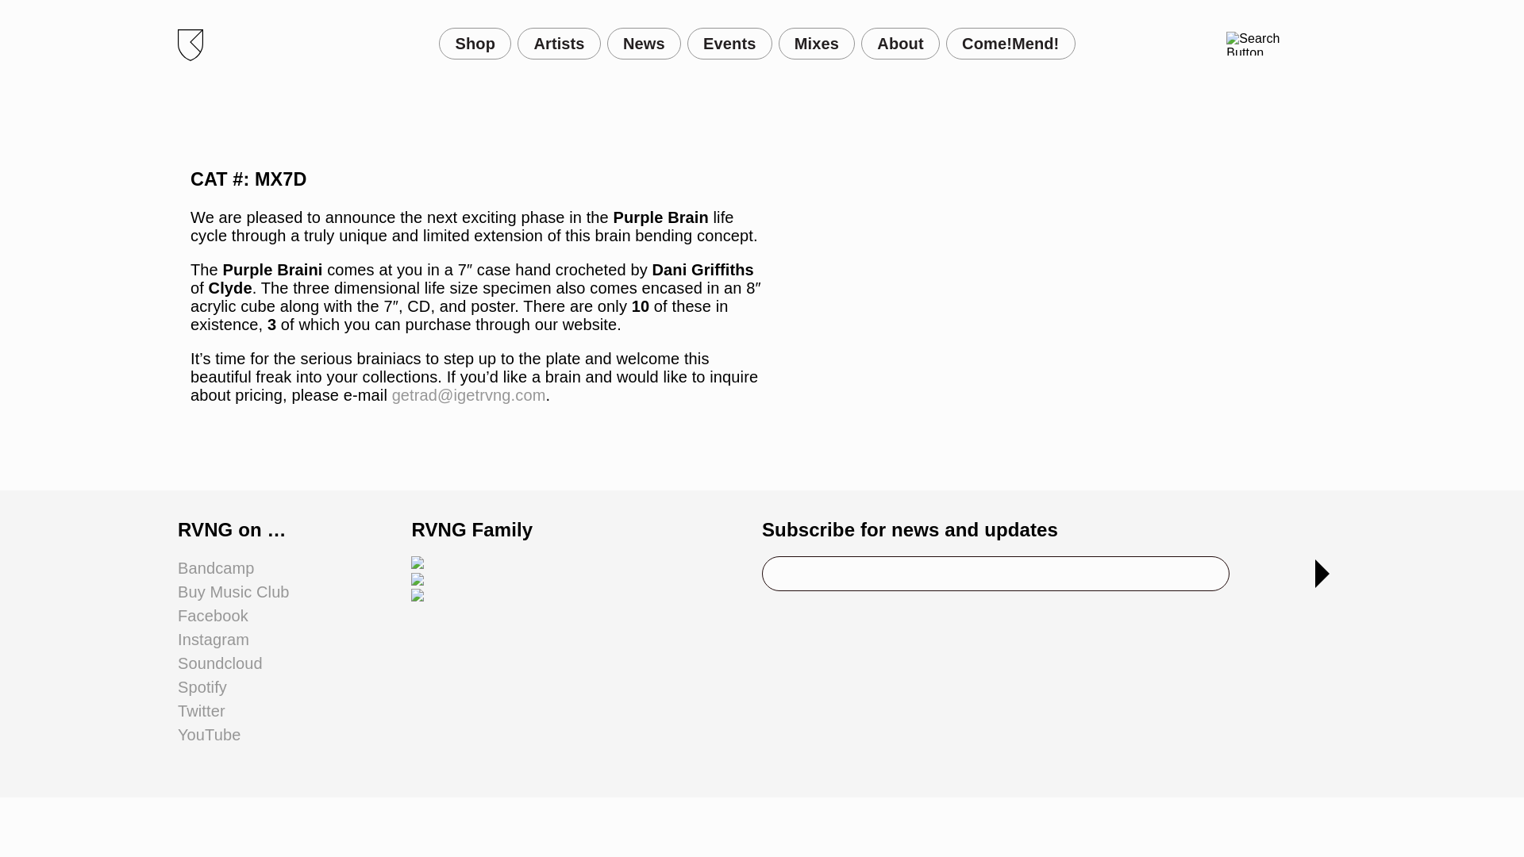  Describe the element at coordinates (233, 592) in the screenshot. I see `Buy Music Club` at that location.